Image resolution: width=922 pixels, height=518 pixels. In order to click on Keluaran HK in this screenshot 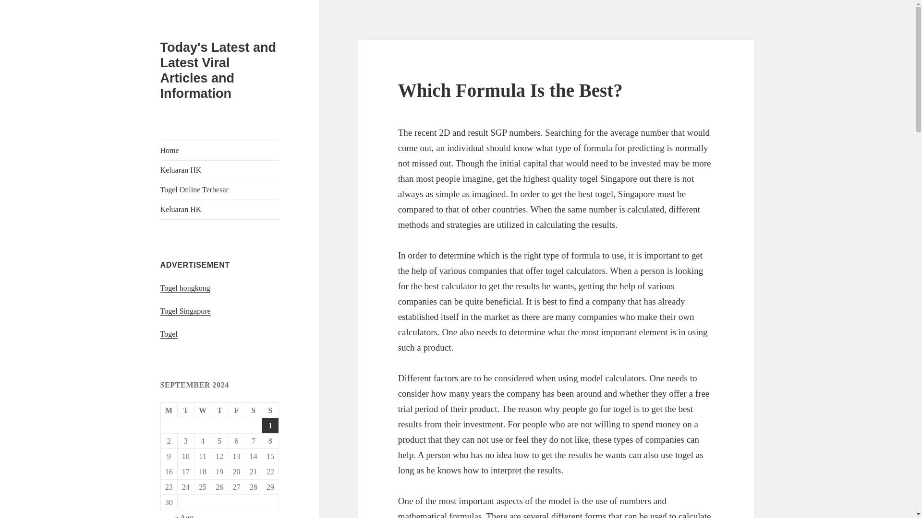, I will do `click(220, 170)`.